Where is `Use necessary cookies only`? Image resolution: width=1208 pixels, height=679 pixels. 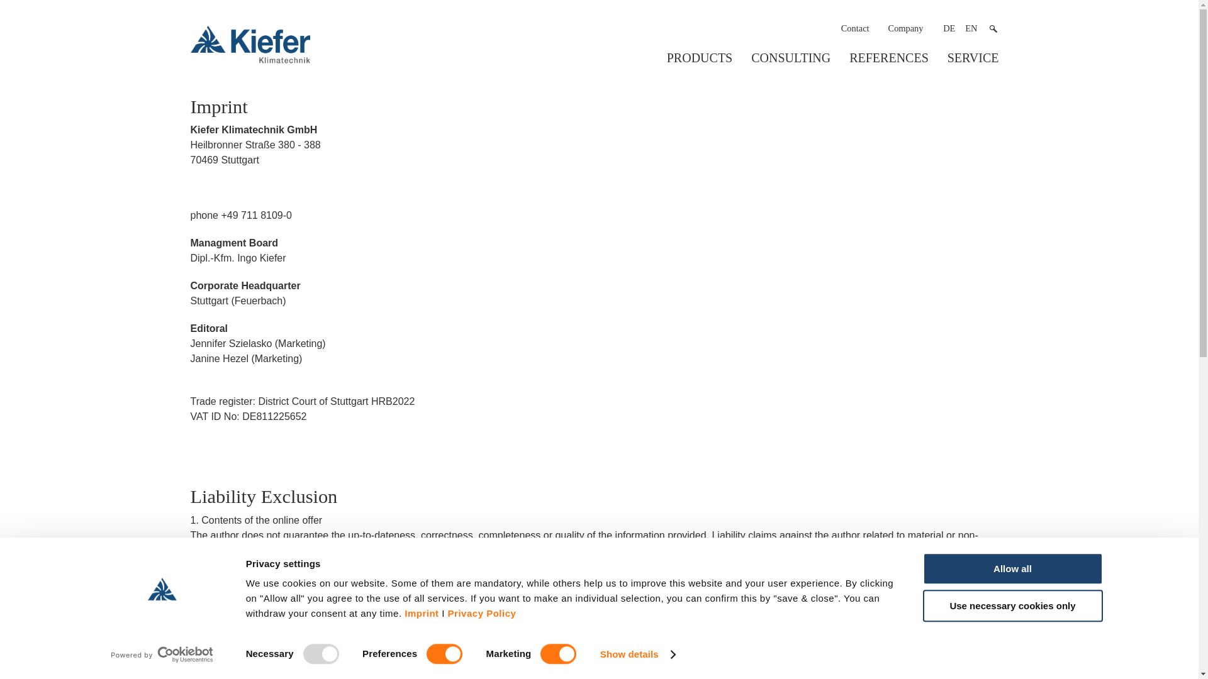
Use necessary cookies only is located at coordinates (1012, 606).